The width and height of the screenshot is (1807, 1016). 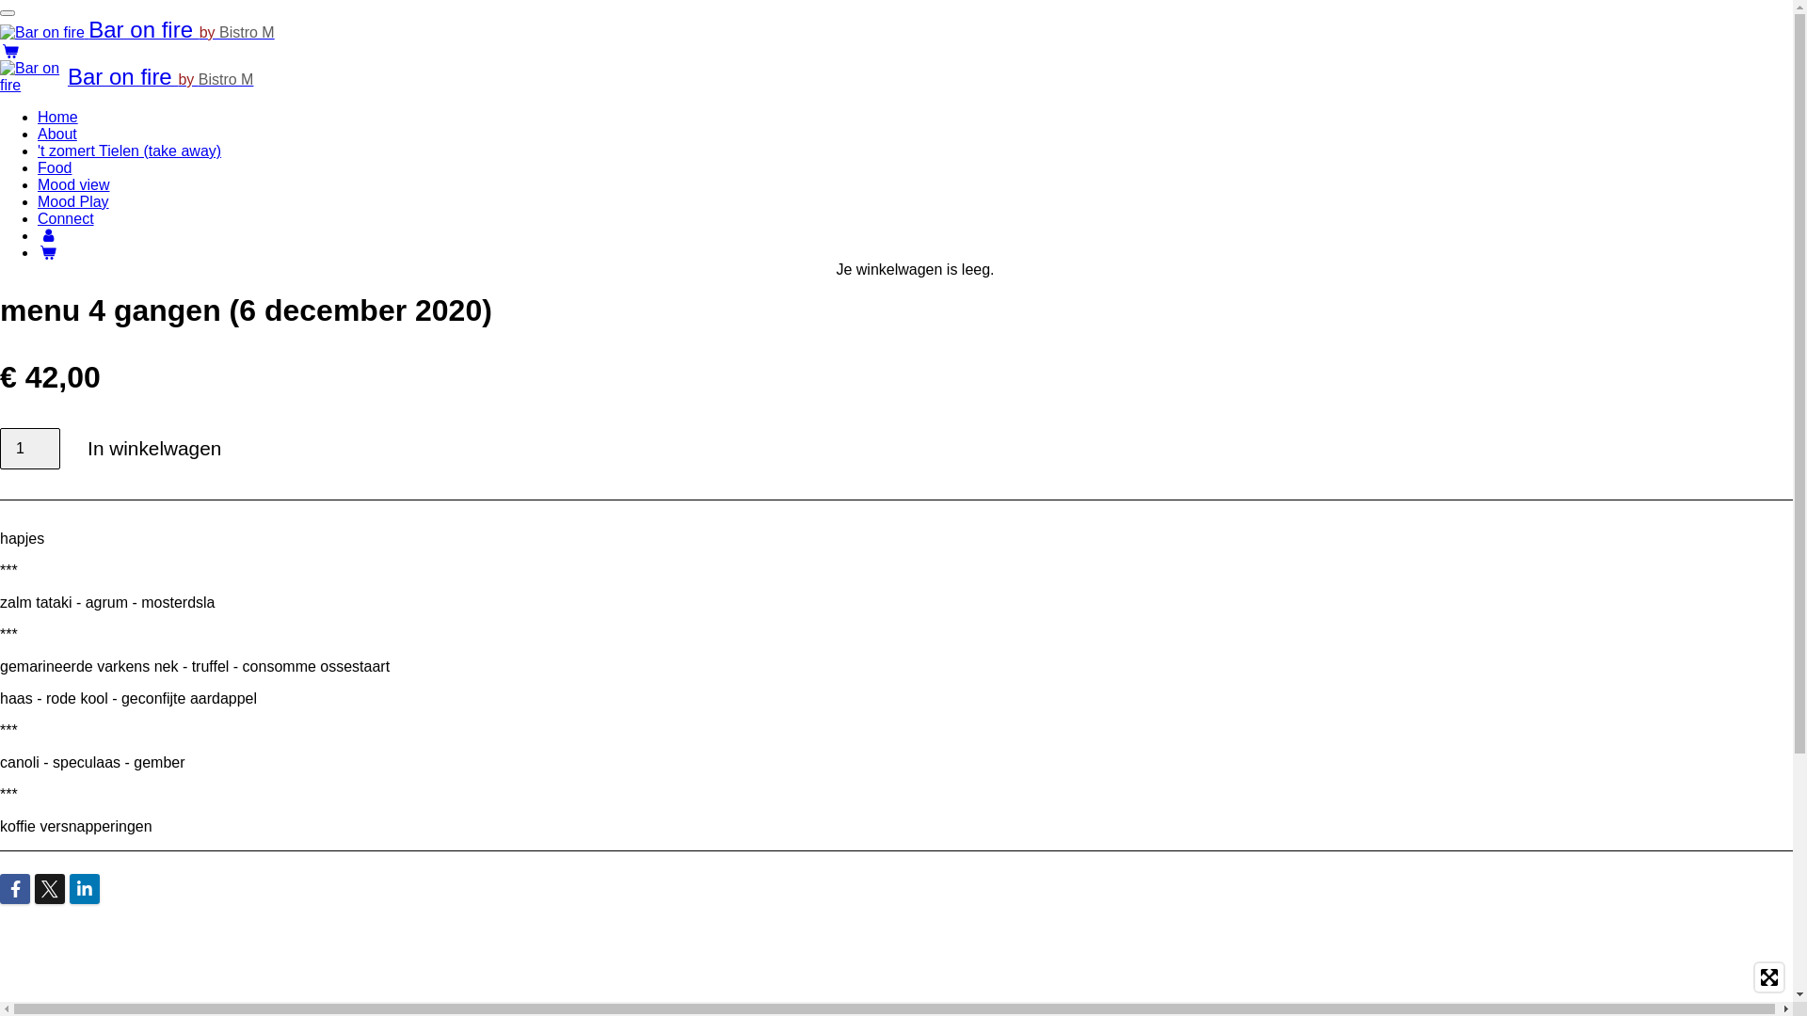 What do you see at coordinates (137, 32) in the screenshot?
I see `Bar on fire by Bistro M` at bounding box center [137, 32].